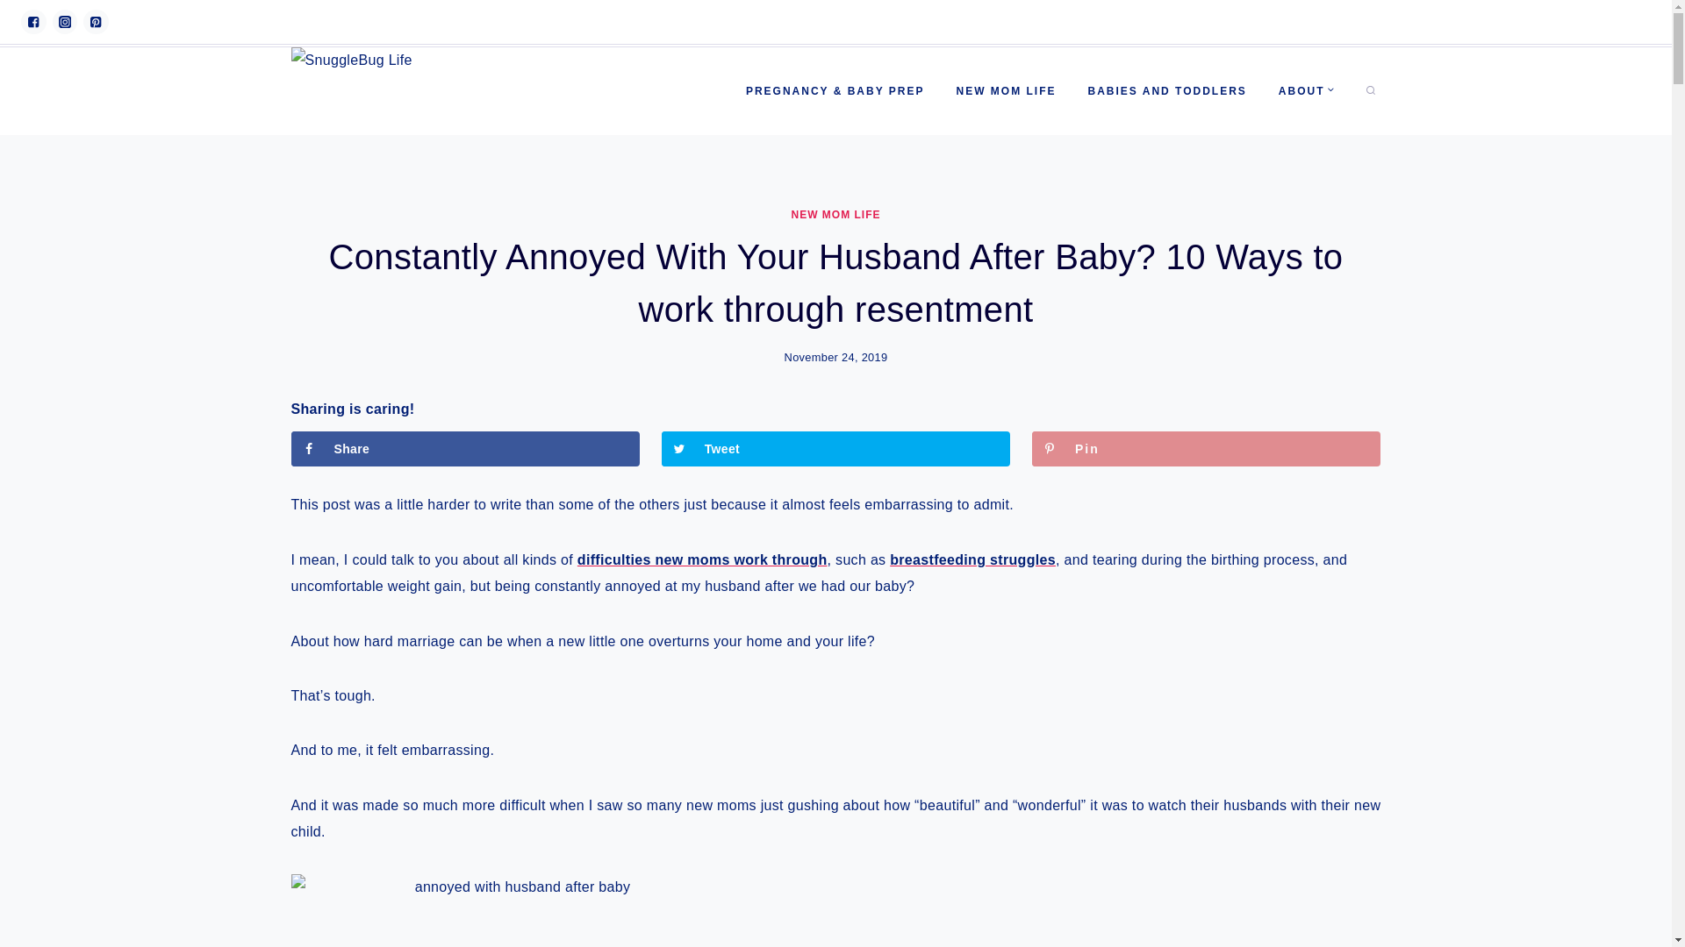  What do you see at coordinates (465, 449) in the screenshot?
I see `Share on Facebook` at bounding box center [465, 449].